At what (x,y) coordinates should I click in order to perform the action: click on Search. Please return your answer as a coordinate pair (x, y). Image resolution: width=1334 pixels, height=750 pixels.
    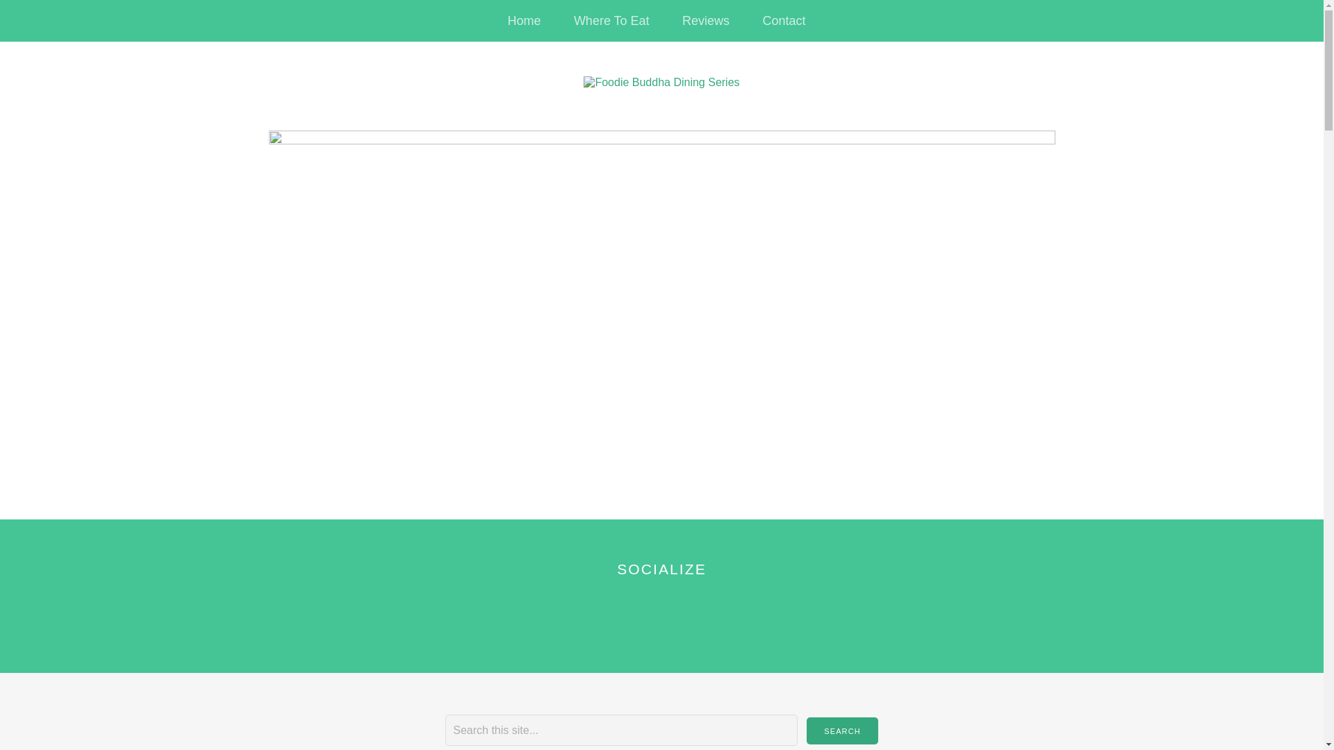
    Looking at the image, I should click on (842, 731).